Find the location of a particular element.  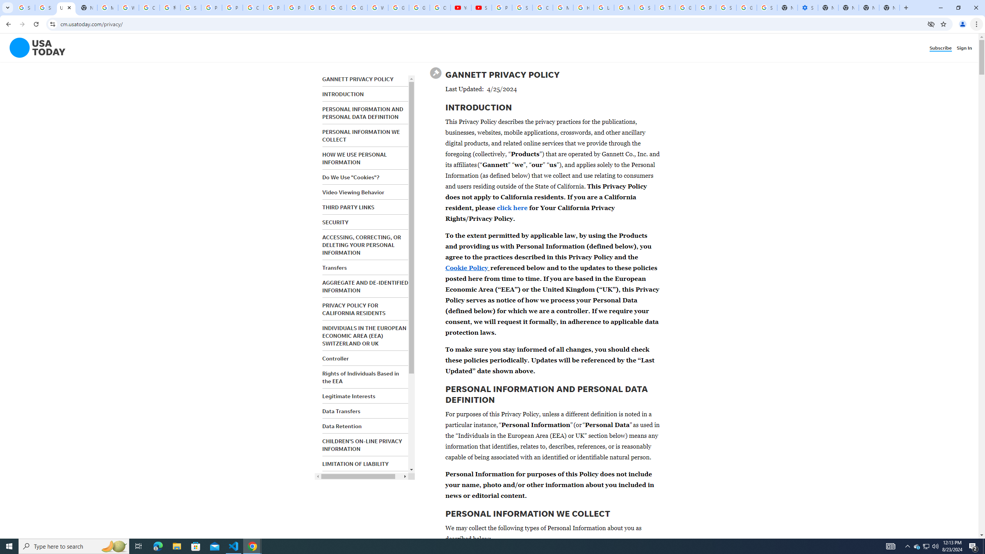

Google Slides: Sign-in is located at coordinates (336, 8).